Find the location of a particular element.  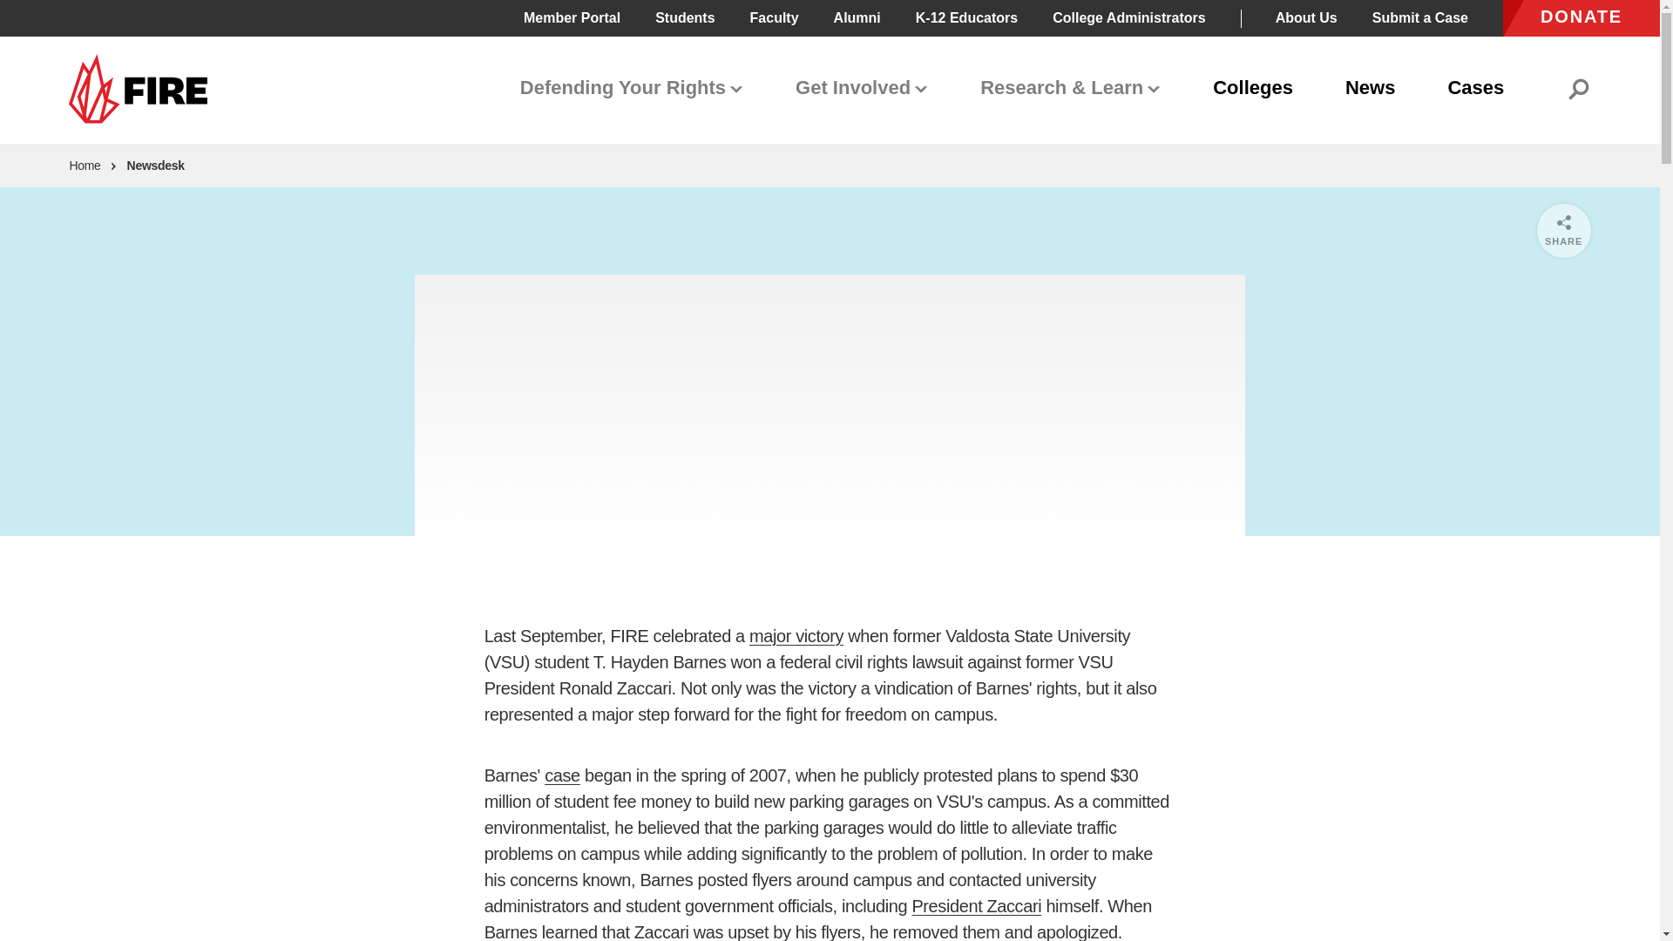

Alumni is located at coordinates (857, 17).